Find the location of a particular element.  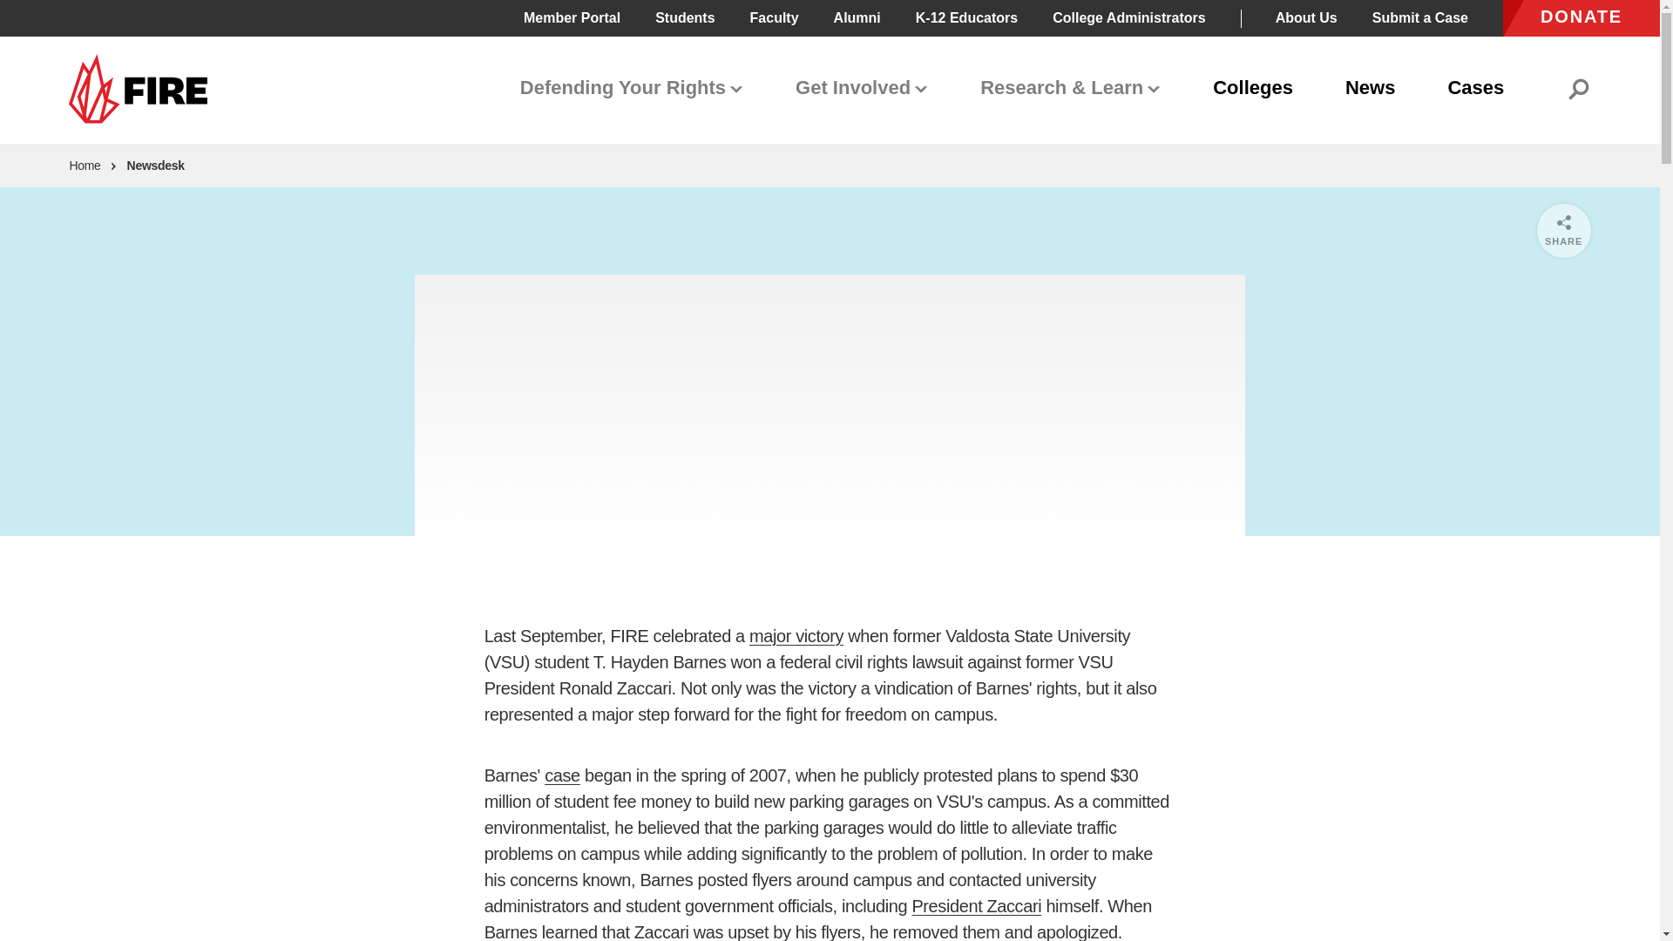

Alumni is located at coordinates (857, 17).